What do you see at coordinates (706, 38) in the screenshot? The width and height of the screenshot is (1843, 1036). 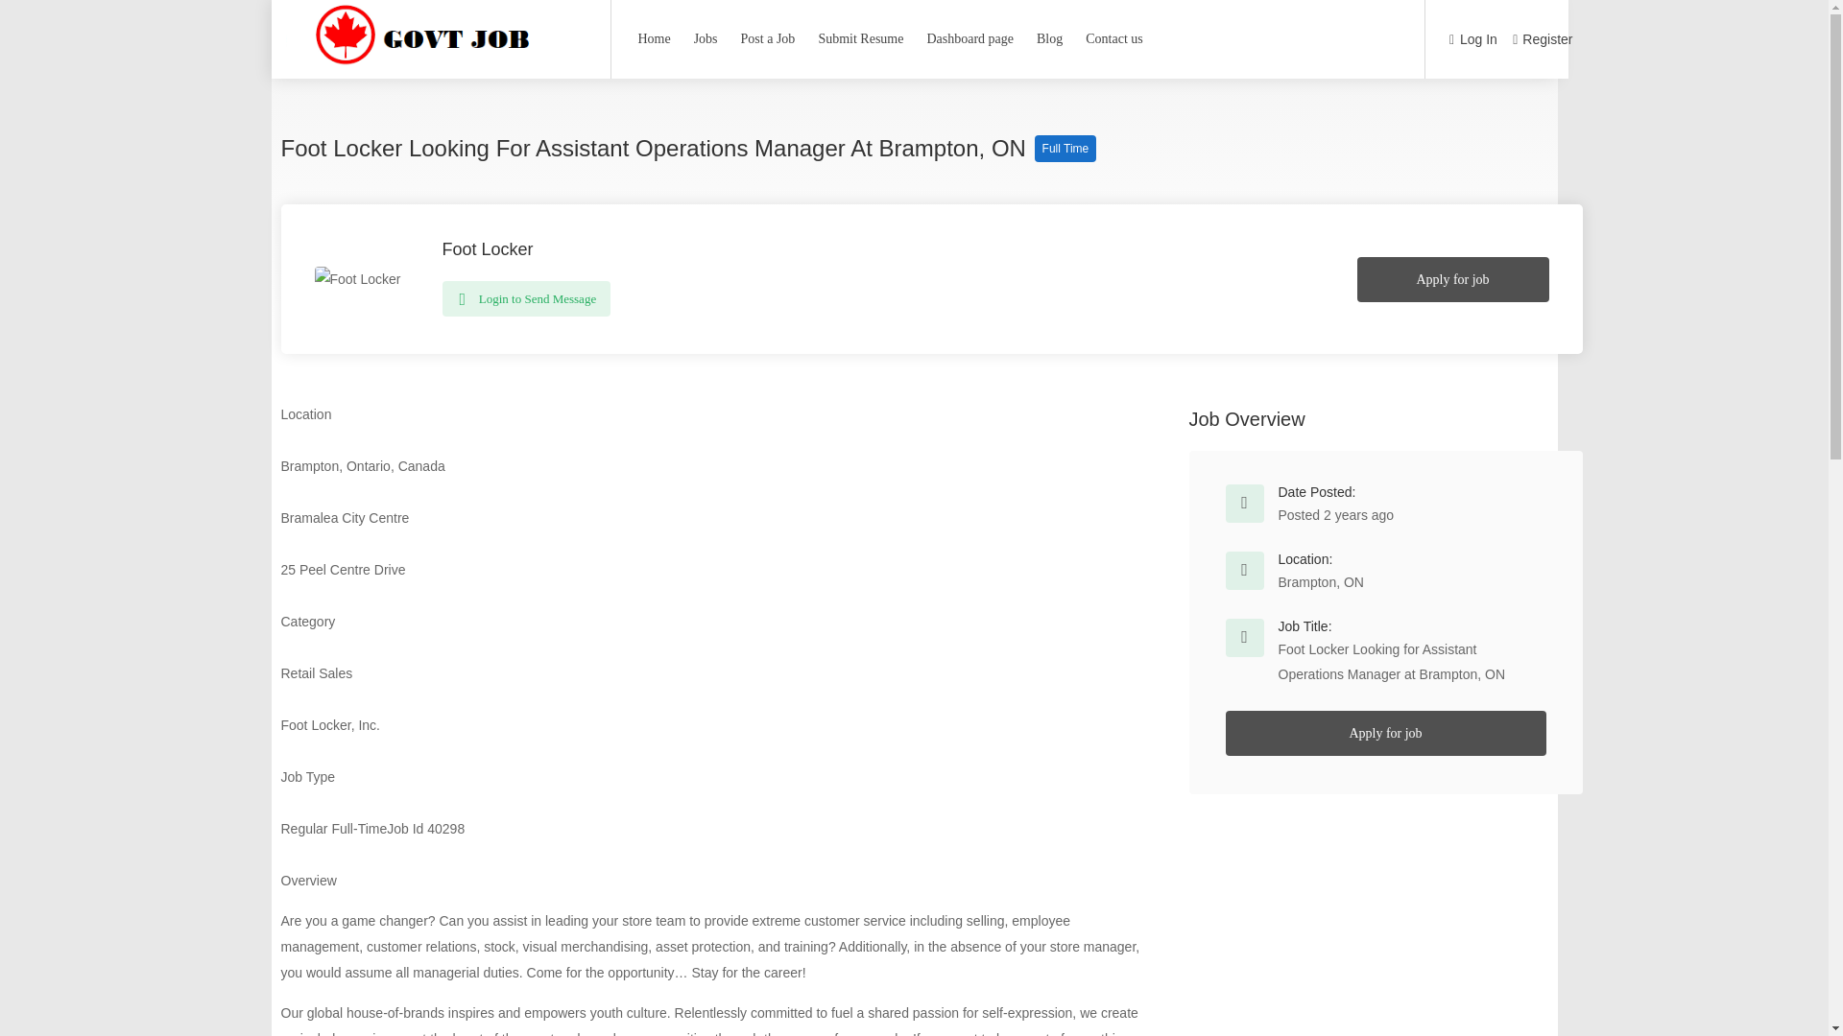 I see `Jobs` at bounding box center [706, 38].